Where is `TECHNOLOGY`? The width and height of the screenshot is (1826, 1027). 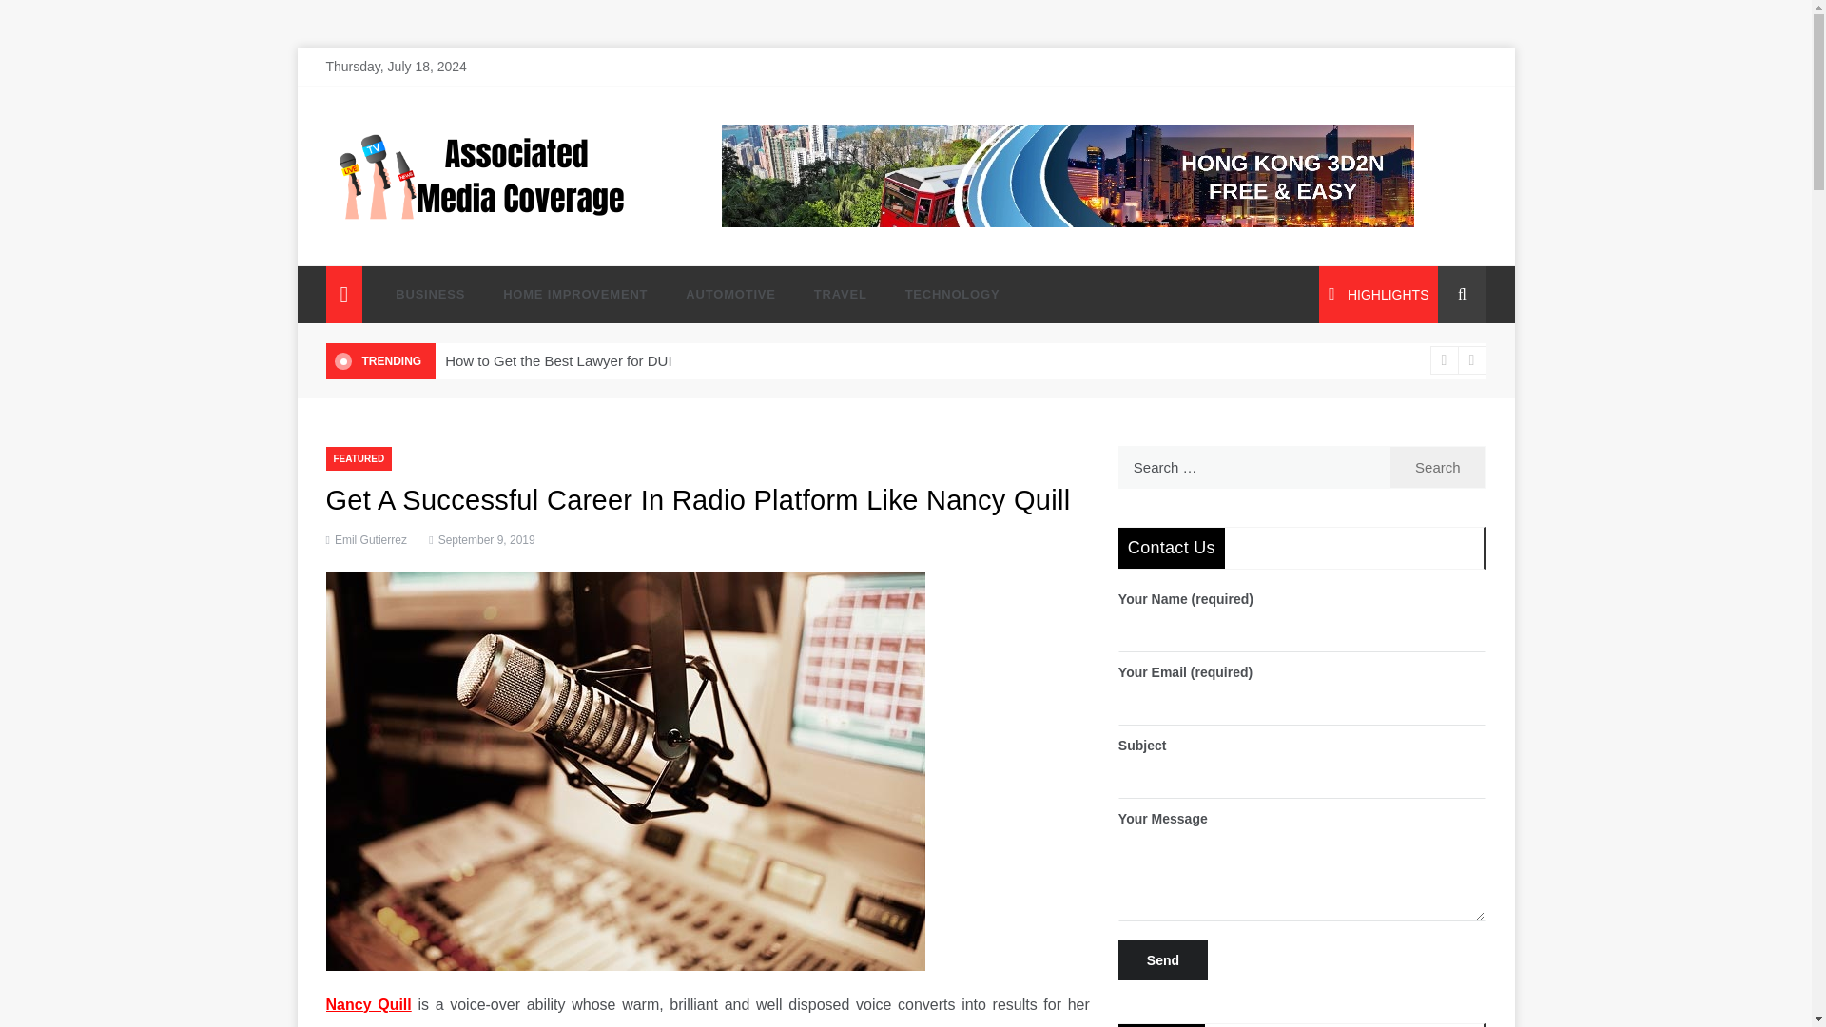
TECHNOLOGY is located at coordinates (943, 295).